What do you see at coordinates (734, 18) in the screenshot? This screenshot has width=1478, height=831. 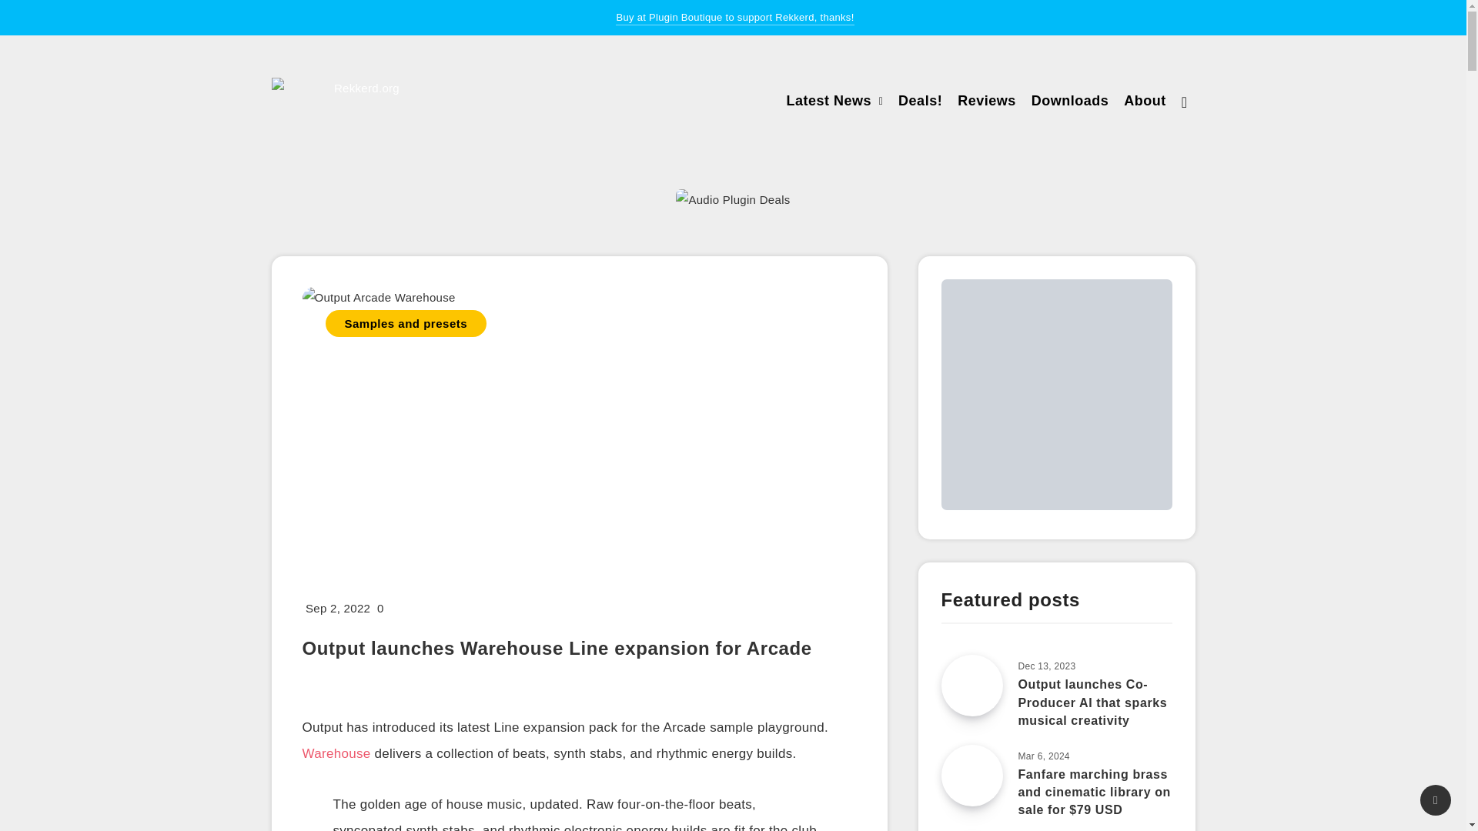 I see `Buy at Plugin Boutique to support Rekkerd, thanks!` at bounding box center [734, 18].